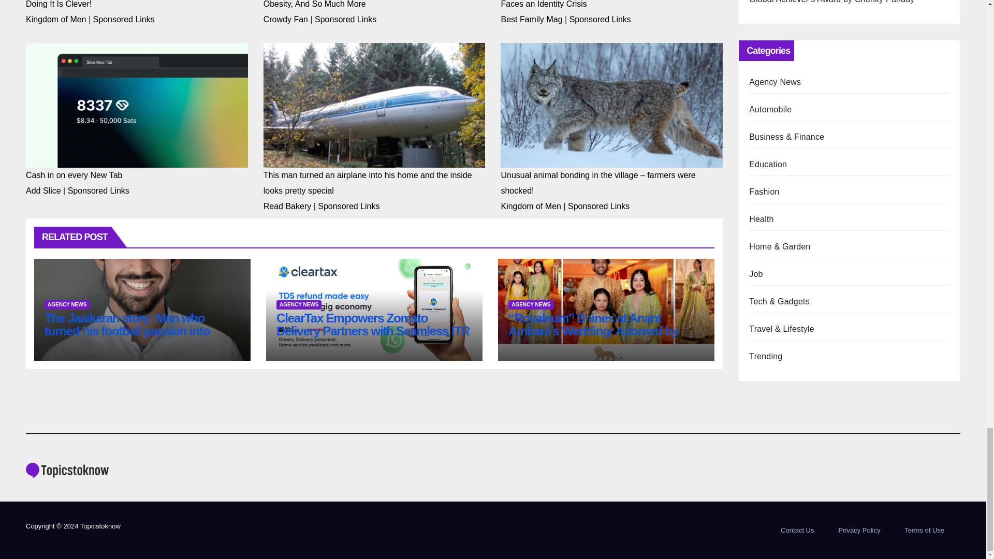 The width and height of the screenshot is (994, 559). I want to click on Kingdom of Men, so click(56, 20).